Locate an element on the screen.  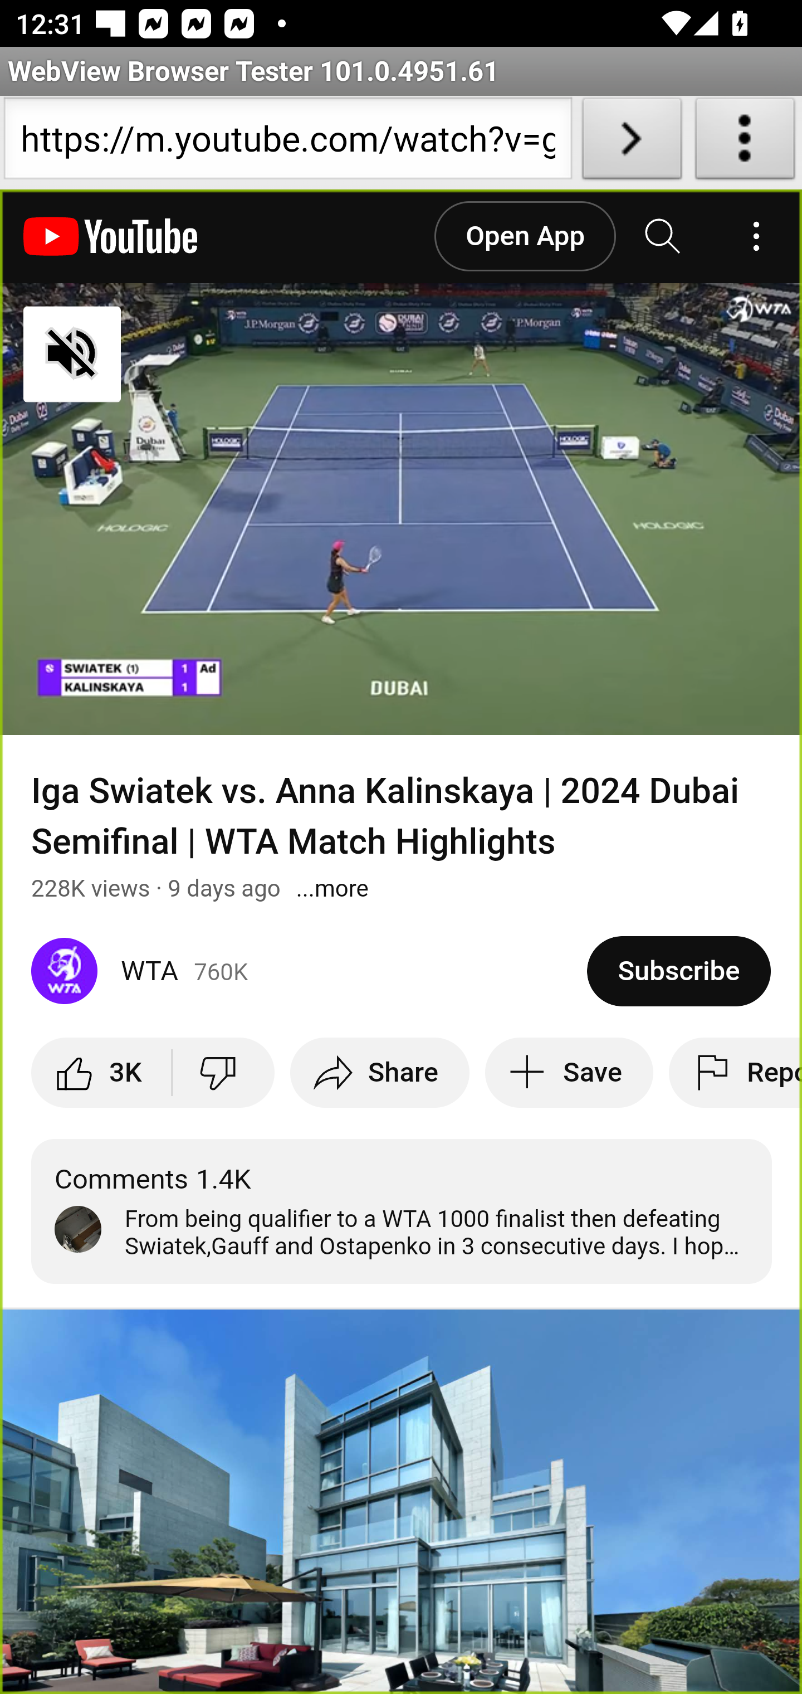
Search YouTube is located at coordinates (663, 237).